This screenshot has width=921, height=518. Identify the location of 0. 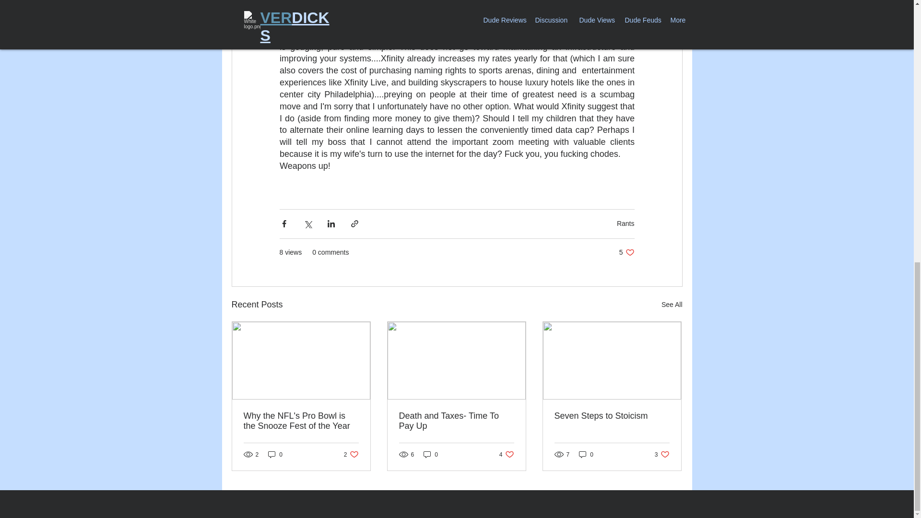
(456, 421).